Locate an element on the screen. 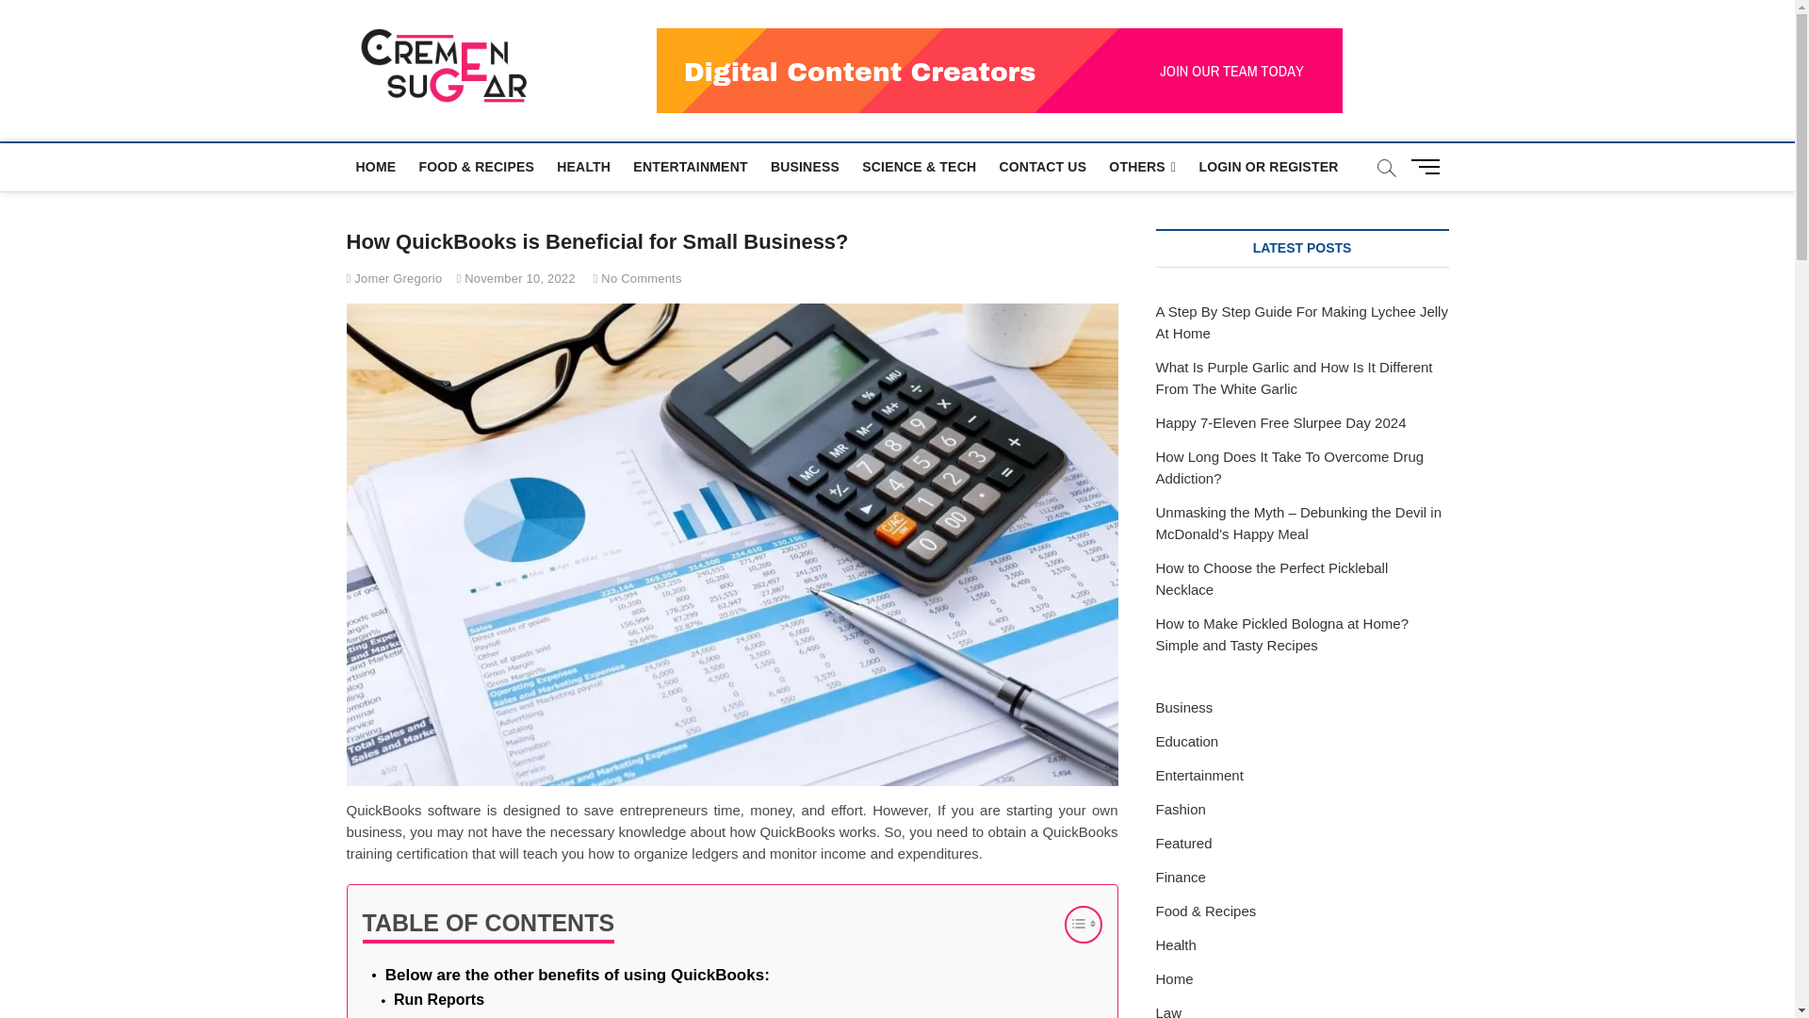  OTHERS is located at coordinates (1142, 168).